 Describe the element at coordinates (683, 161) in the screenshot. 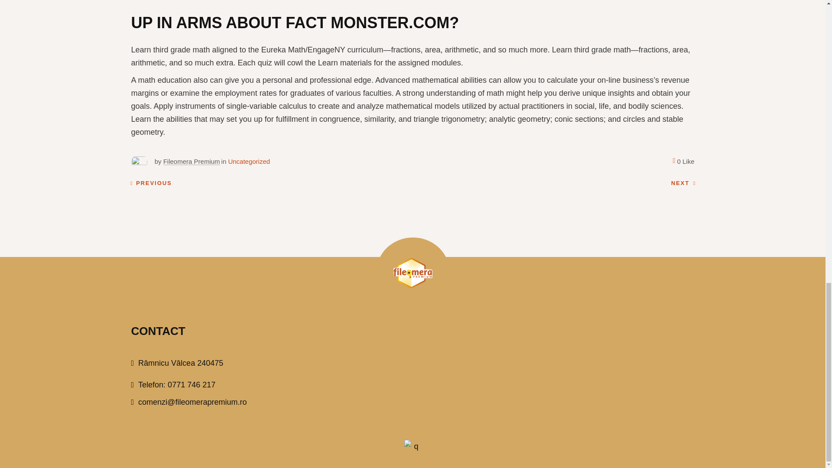

I see `0 Like` at that location.